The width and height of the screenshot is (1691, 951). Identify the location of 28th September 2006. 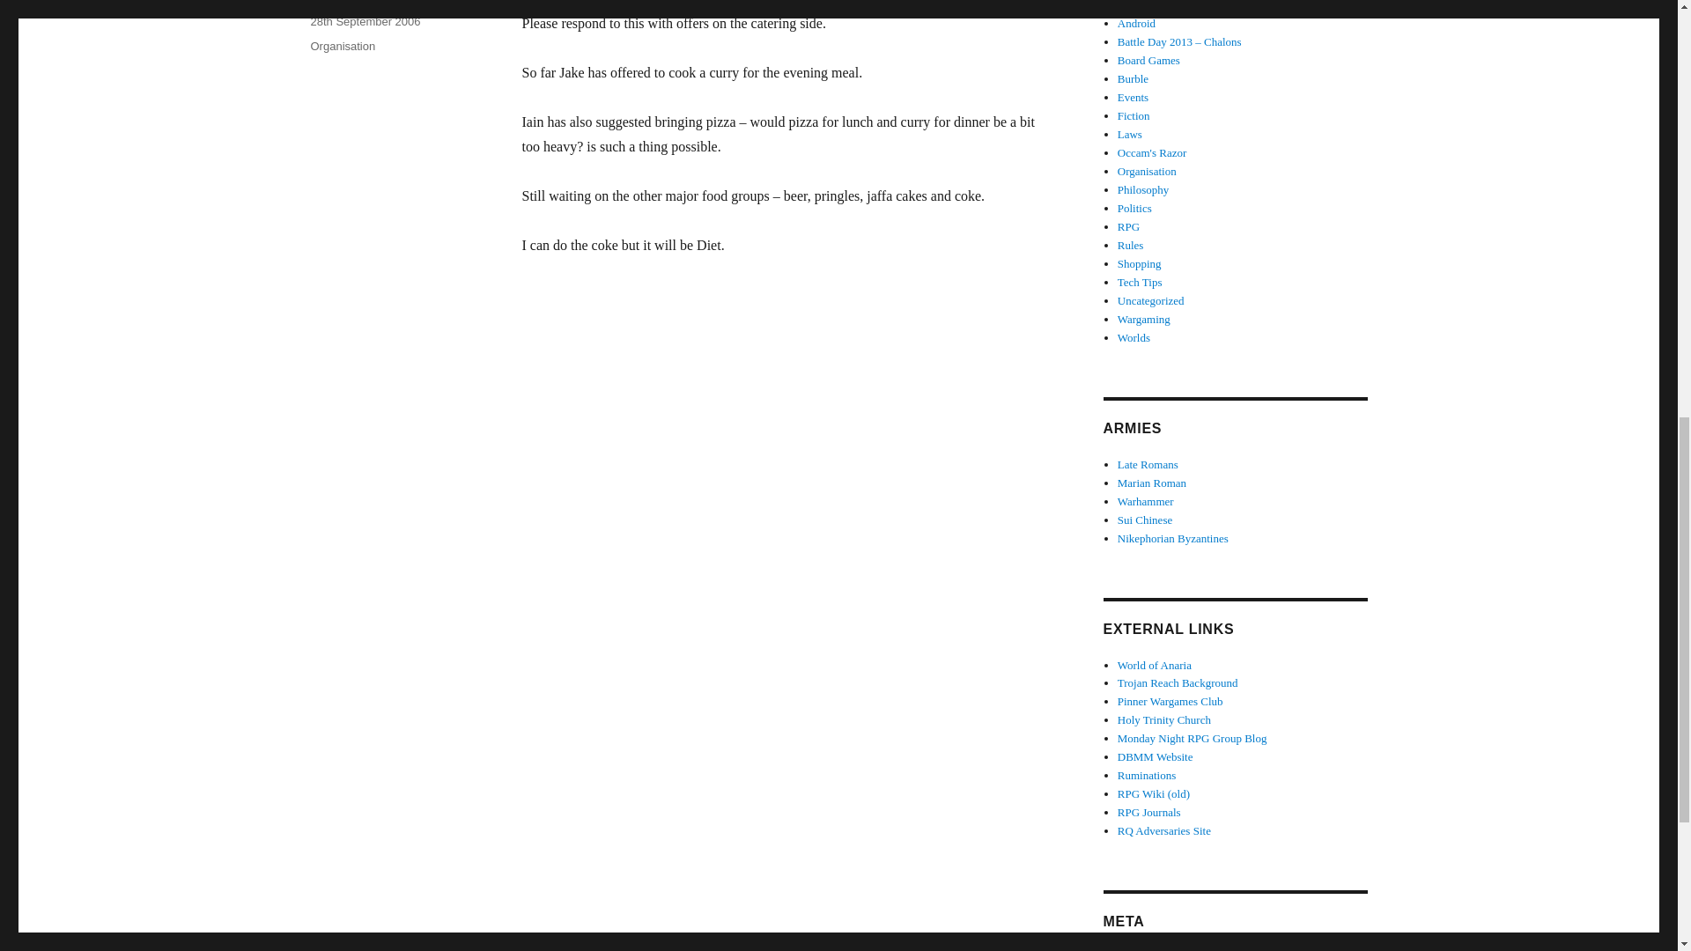
(365, 21).